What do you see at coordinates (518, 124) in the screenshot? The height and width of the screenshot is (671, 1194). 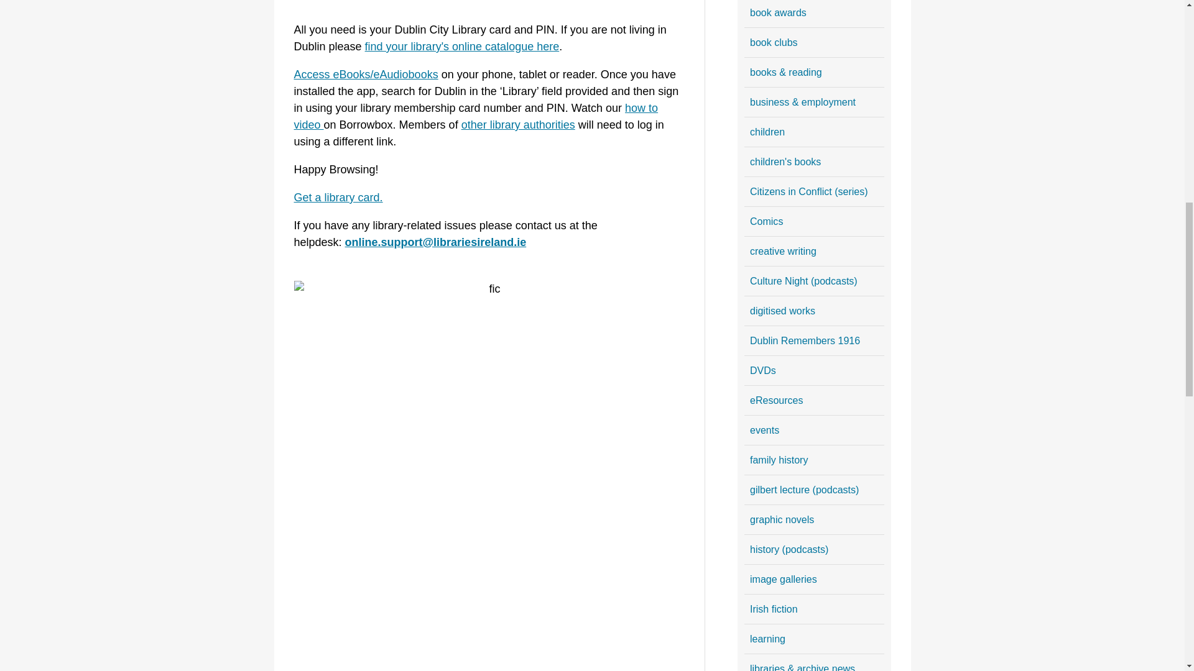 I see `other library authorities` at bounding box center [518, 124].